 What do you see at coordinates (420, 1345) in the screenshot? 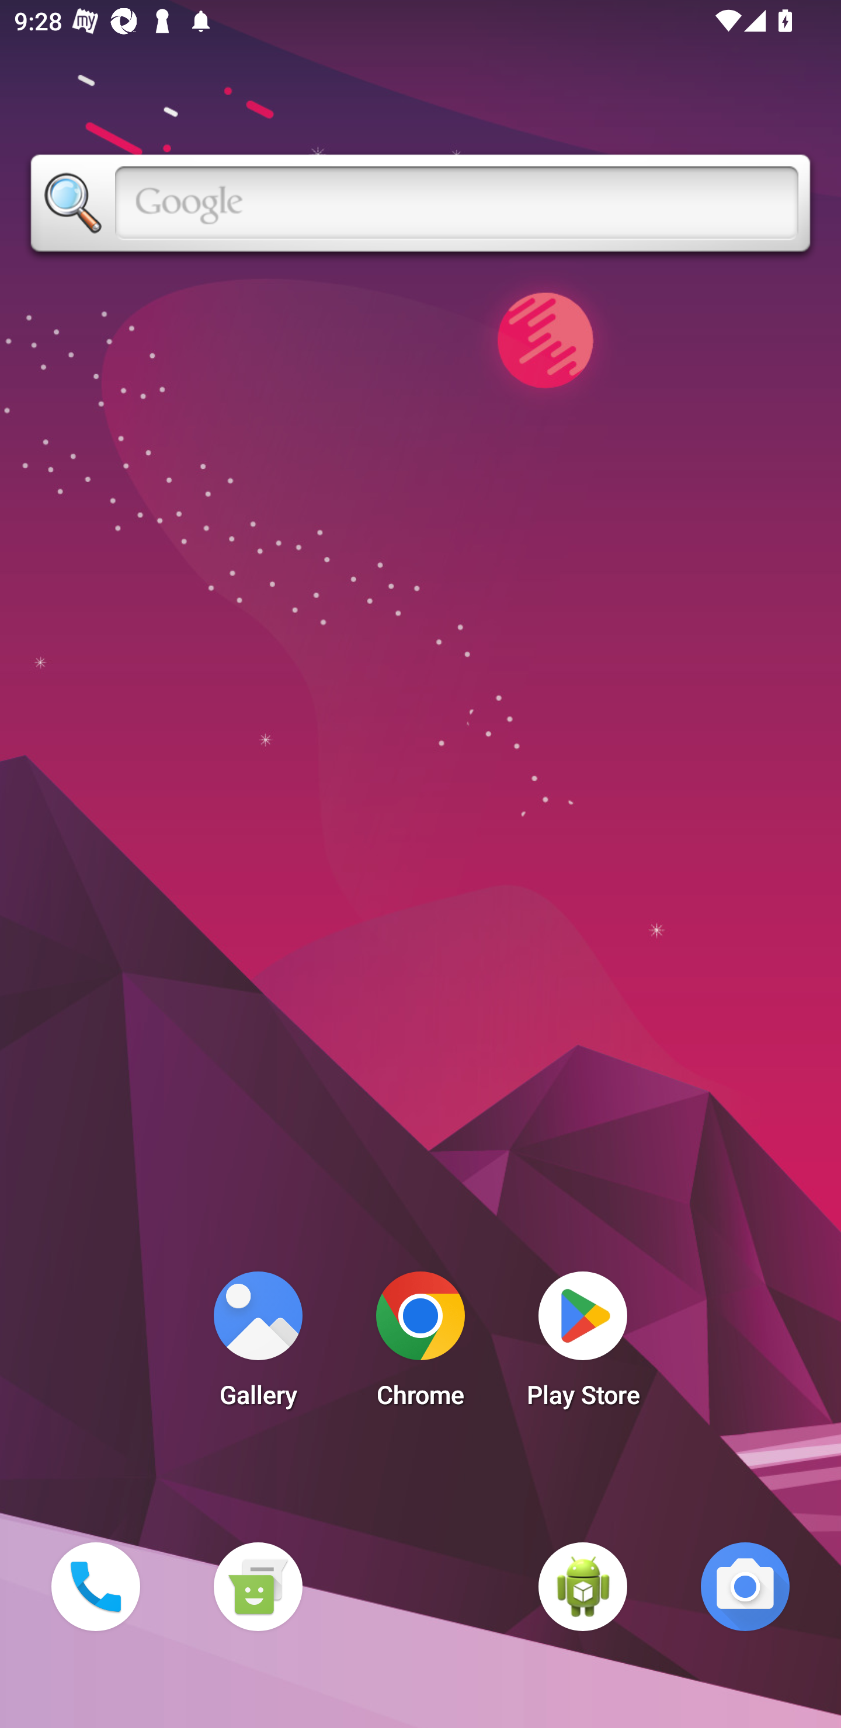
I see `Chrome` at bounding box center [420, 1345].